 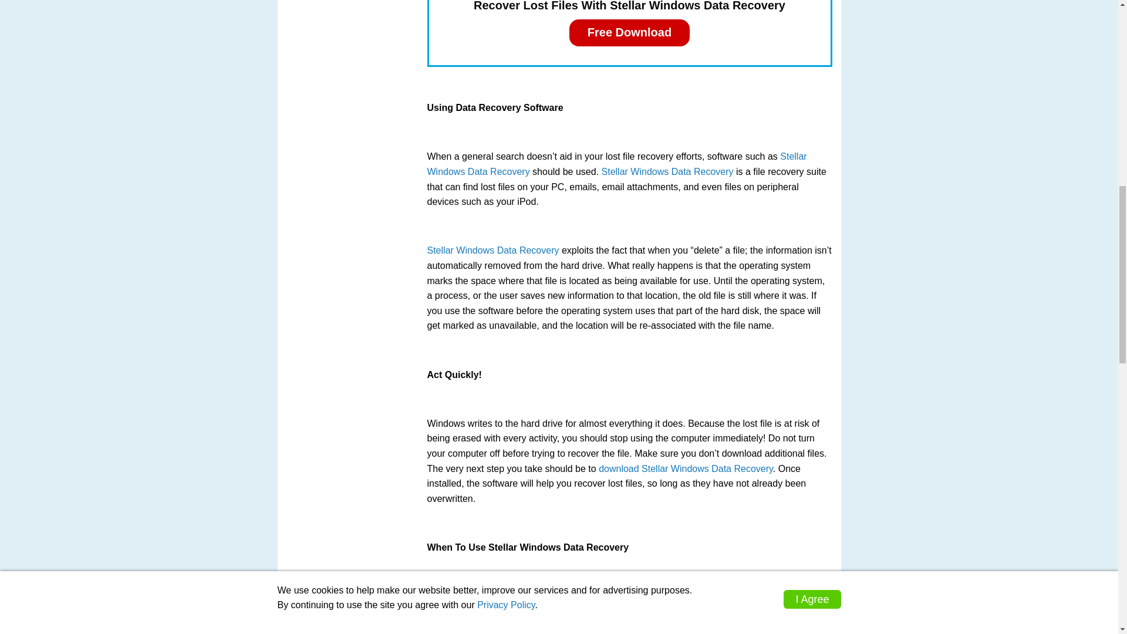 What do you see at coordinates (686, 468) in the screenshot?
I see `download Stellar Windows Data Recovery` at bounding box center [686, 468].